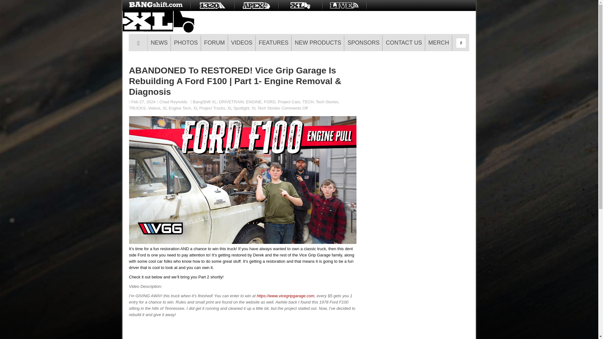  Describe the element at coordinates (344, 5) in the screenshot. I see `LIVE` at that location.